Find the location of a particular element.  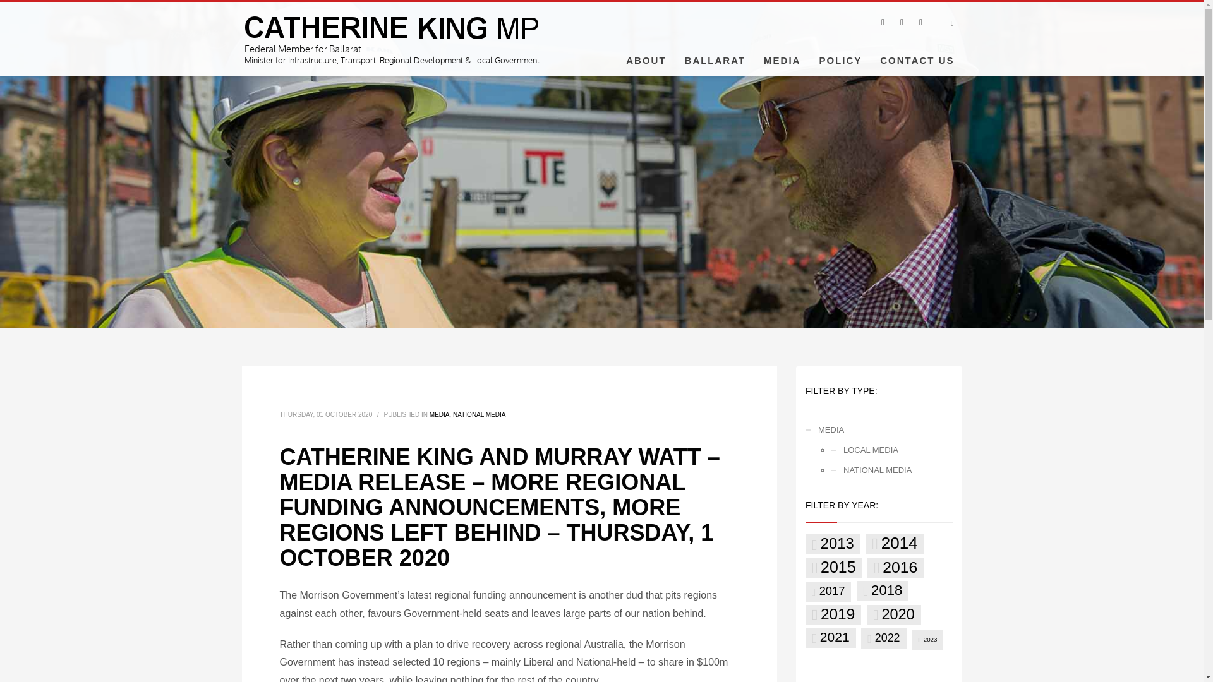

TWITTER is located at coordinates (901, 21).